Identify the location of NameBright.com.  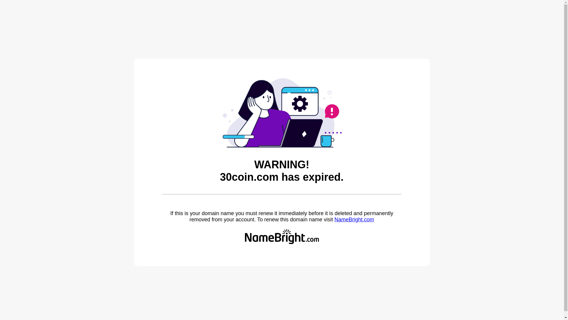
(354, 220).